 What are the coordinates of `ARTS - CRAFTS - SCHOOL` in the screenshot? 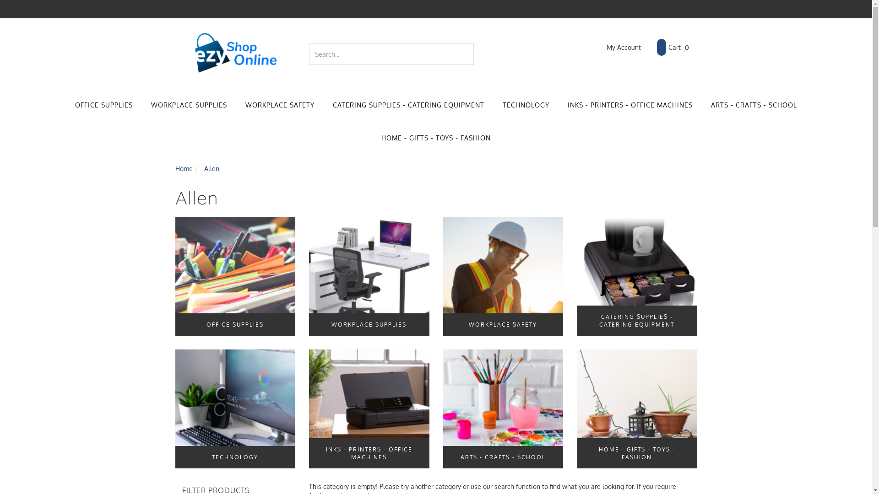 It's located at (754, 106).